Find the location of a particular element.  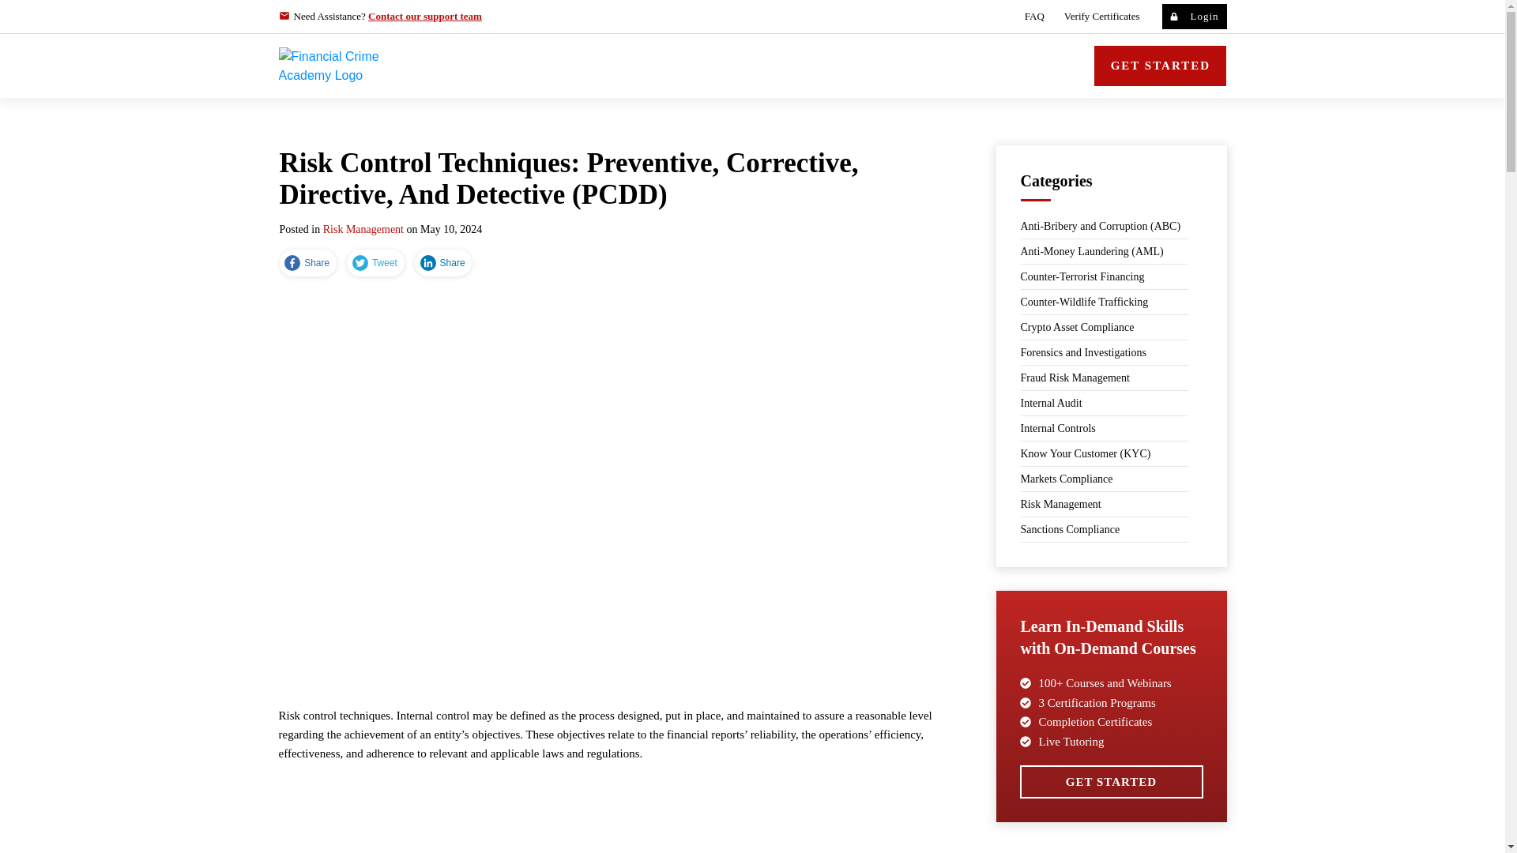

Contact our support team is located at coordinates (425, 16).